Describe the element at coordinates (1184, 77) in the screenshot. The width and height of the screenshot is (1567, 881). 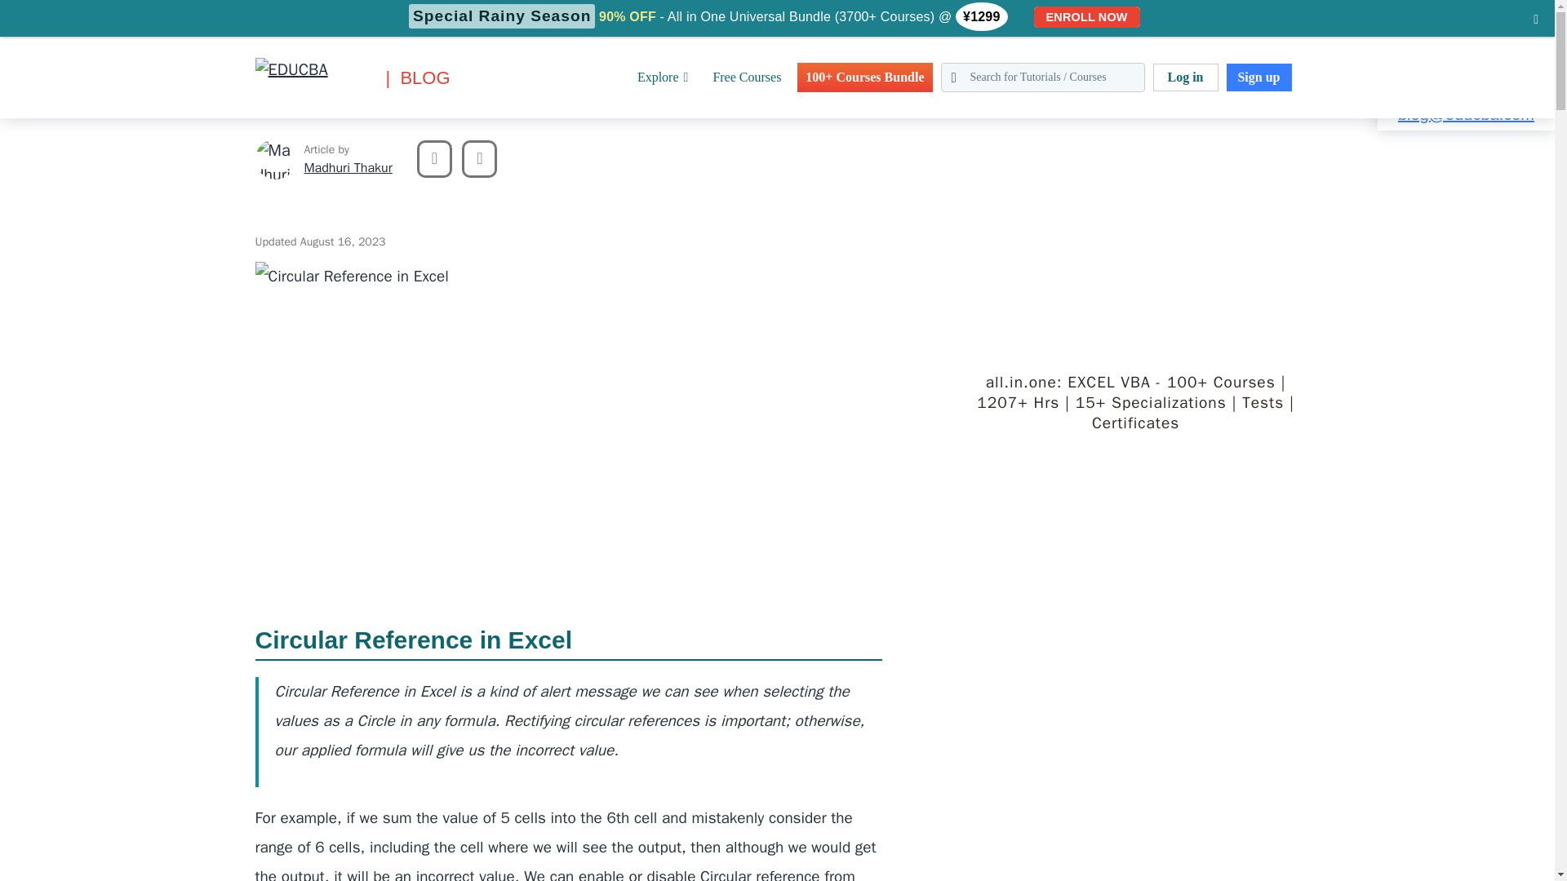
I see `Log in` at that location.